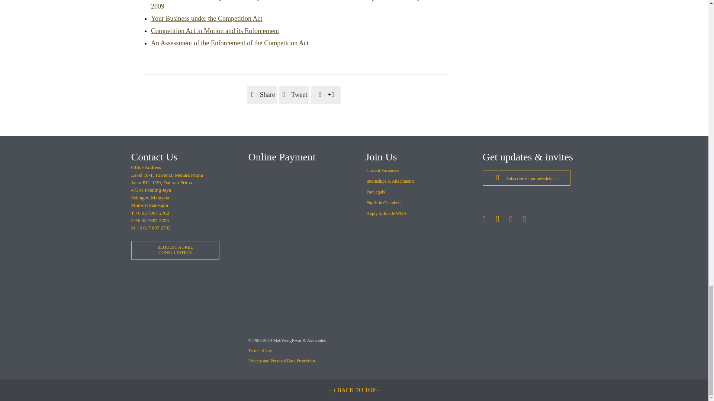 The width and height of the screenshot is (714, 401). Describe the element at coordinates (325, 95) in the screenshot. I see `Share on Google Plus` at that location.